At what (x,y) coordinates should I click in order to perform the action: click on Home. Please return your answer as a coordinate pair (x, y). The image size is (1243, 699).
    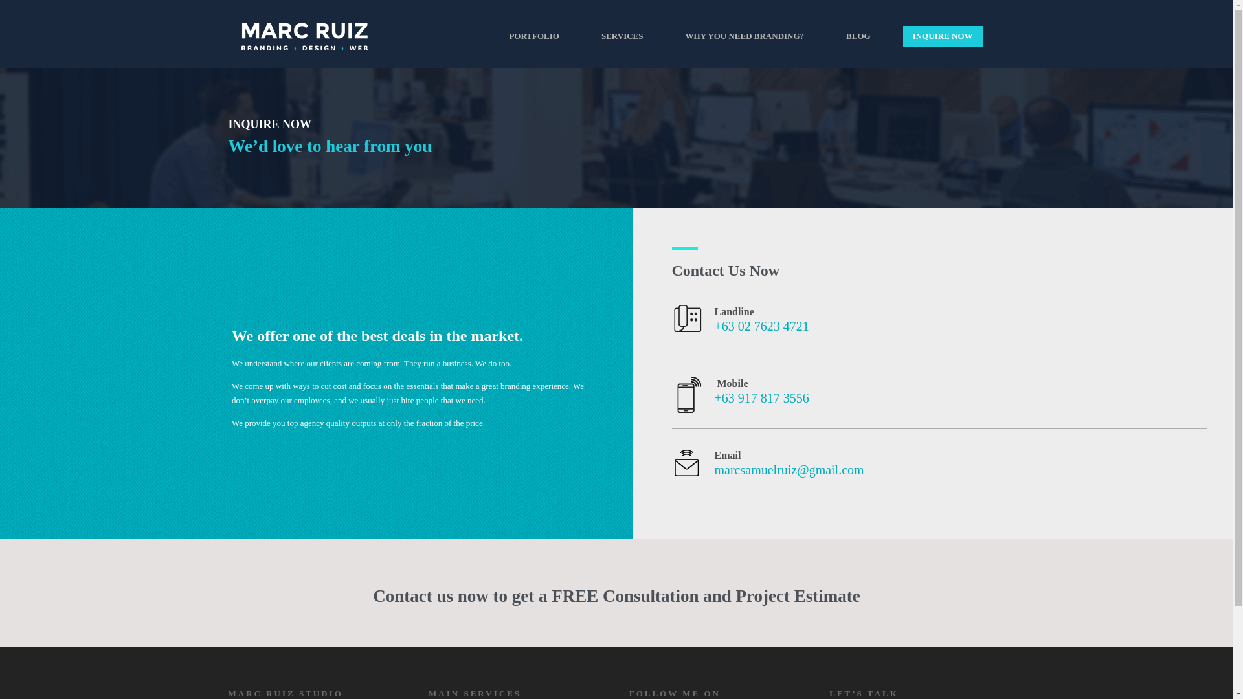
    Looking at the image, I should click on (969, 34).